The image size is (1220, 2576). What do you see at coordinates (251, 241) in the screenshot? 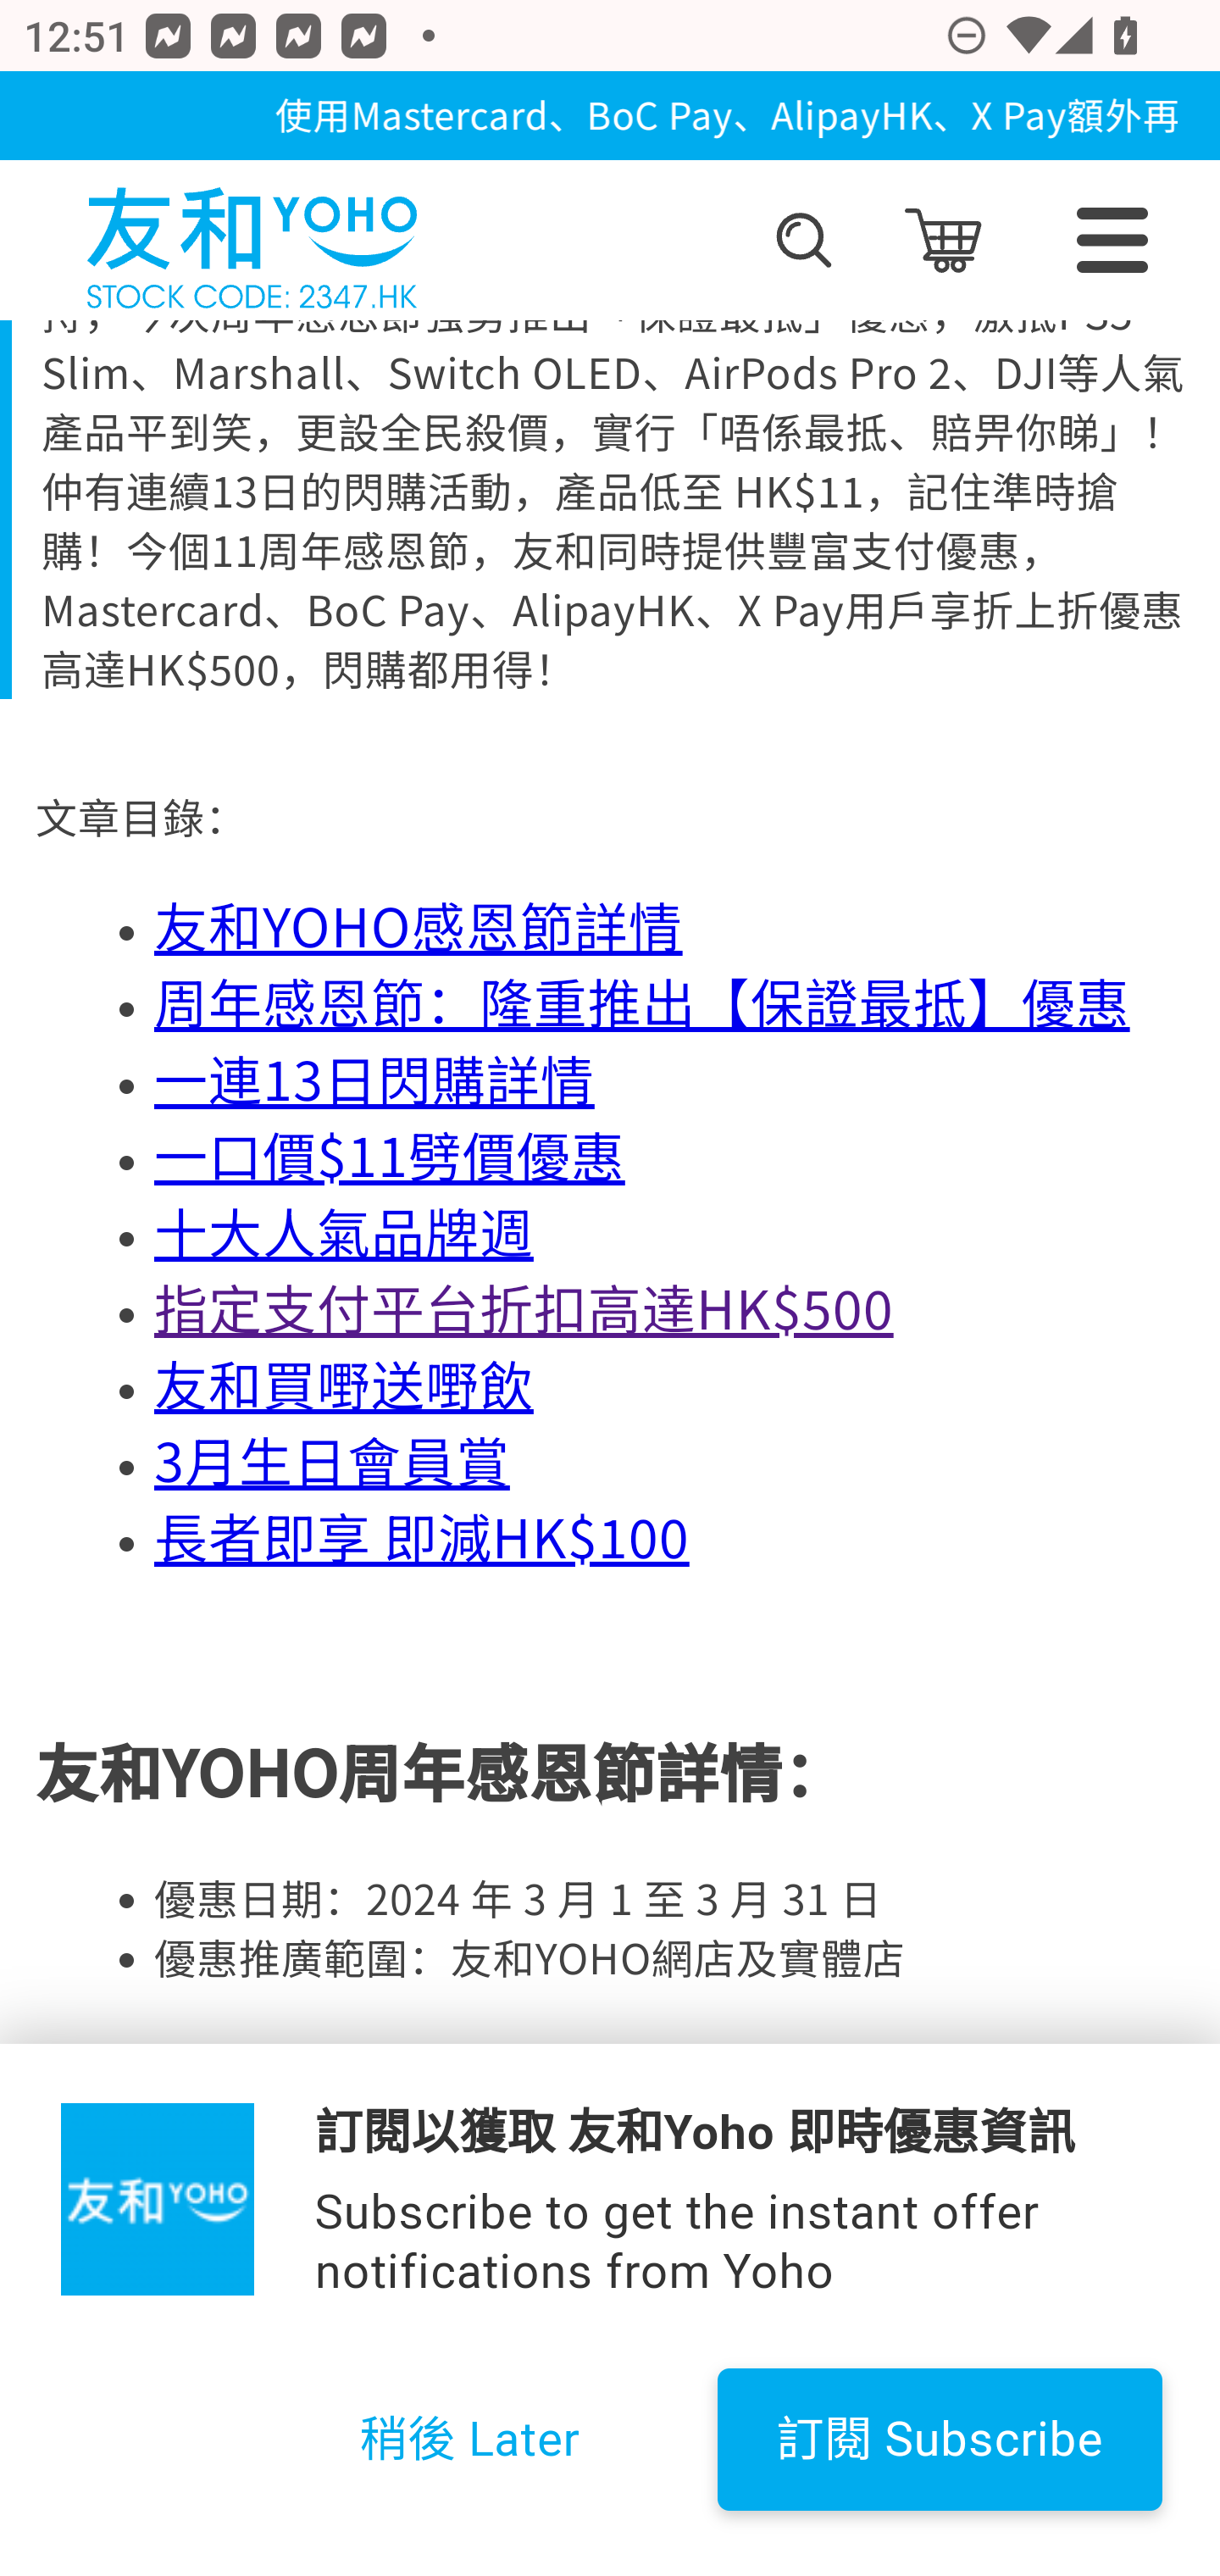
I see `友和 YOHO` at bounding box center [251, 241].